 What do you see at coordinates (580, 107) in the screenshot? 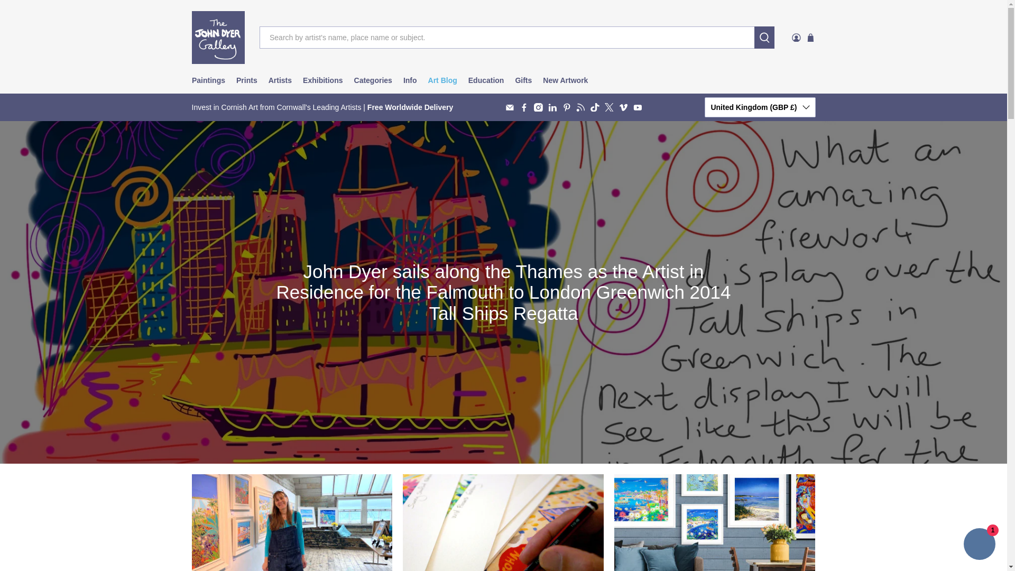
I see `John Dyer Gallery on RSS` at bounding box center [580, 107].